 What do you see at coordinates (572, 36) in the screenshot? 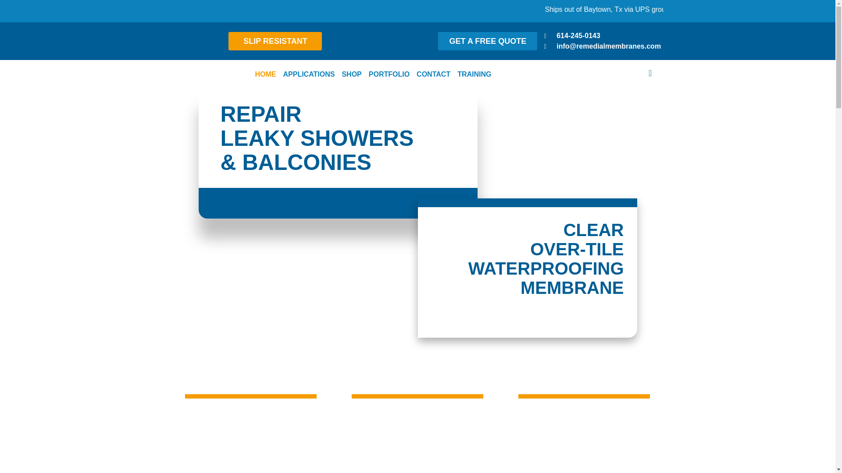
I see `614-245-0143` at bounding box center [572, 36].